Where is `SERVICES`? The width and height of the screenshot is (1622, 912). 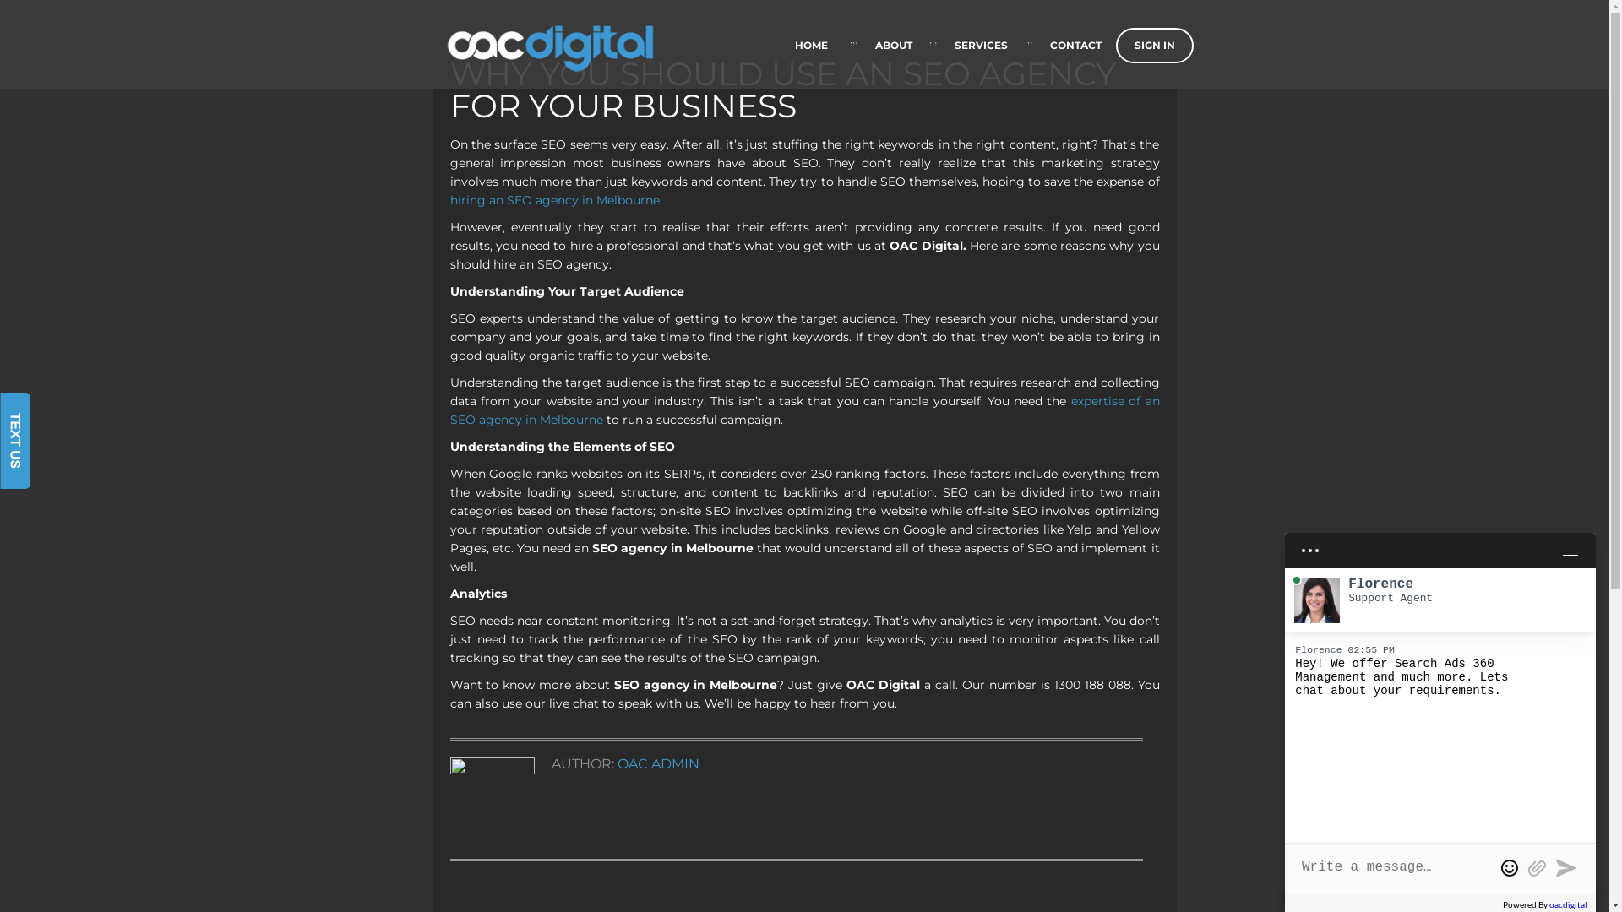
SERVICES is located at coordinates (980, 46).